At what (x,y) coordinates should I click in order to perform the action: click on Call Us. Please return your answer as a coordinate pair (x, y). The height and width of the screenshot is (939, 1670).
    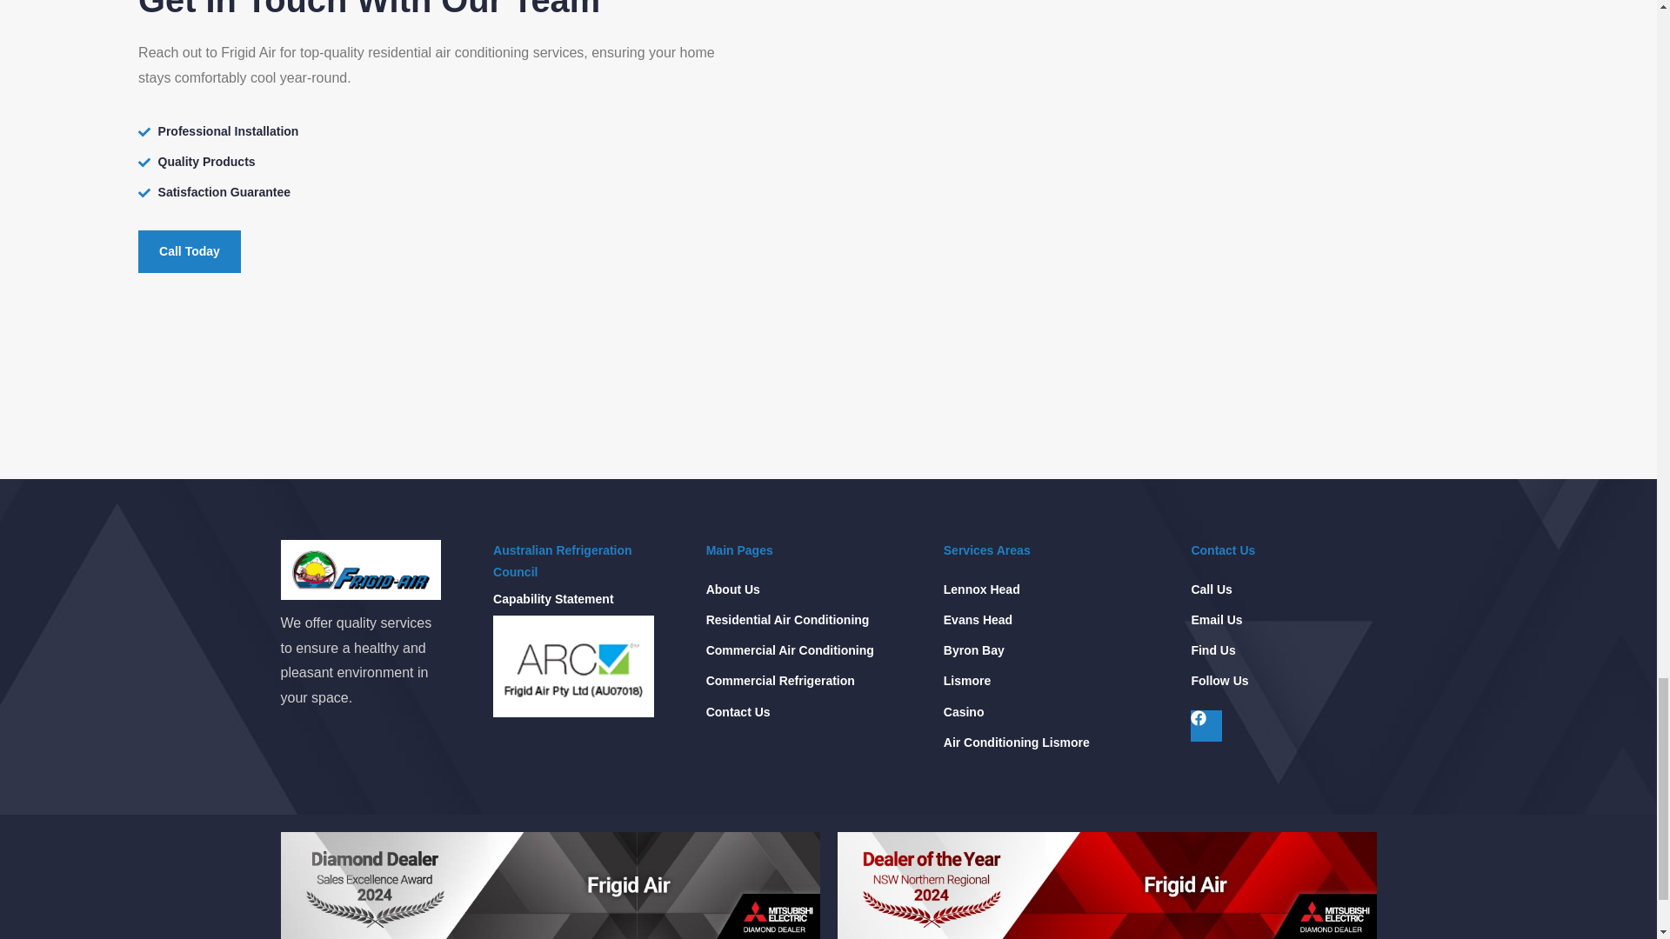
    Looking at the image, I should click on (1211, 589).